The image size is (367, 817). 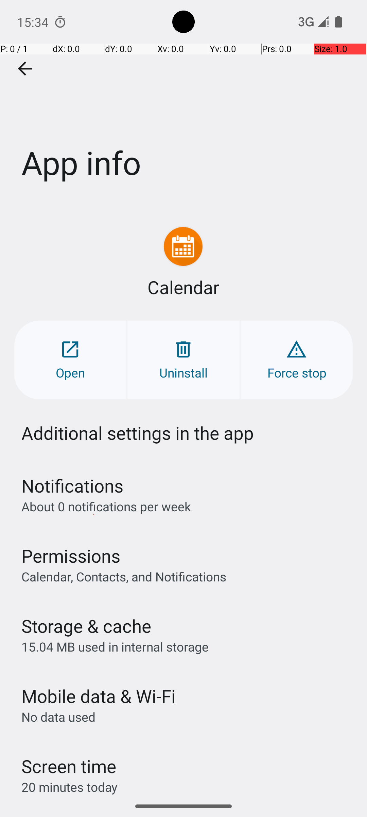 I want to click on Calendar, Contacts, and Notifications, so click(x=124, y=576).